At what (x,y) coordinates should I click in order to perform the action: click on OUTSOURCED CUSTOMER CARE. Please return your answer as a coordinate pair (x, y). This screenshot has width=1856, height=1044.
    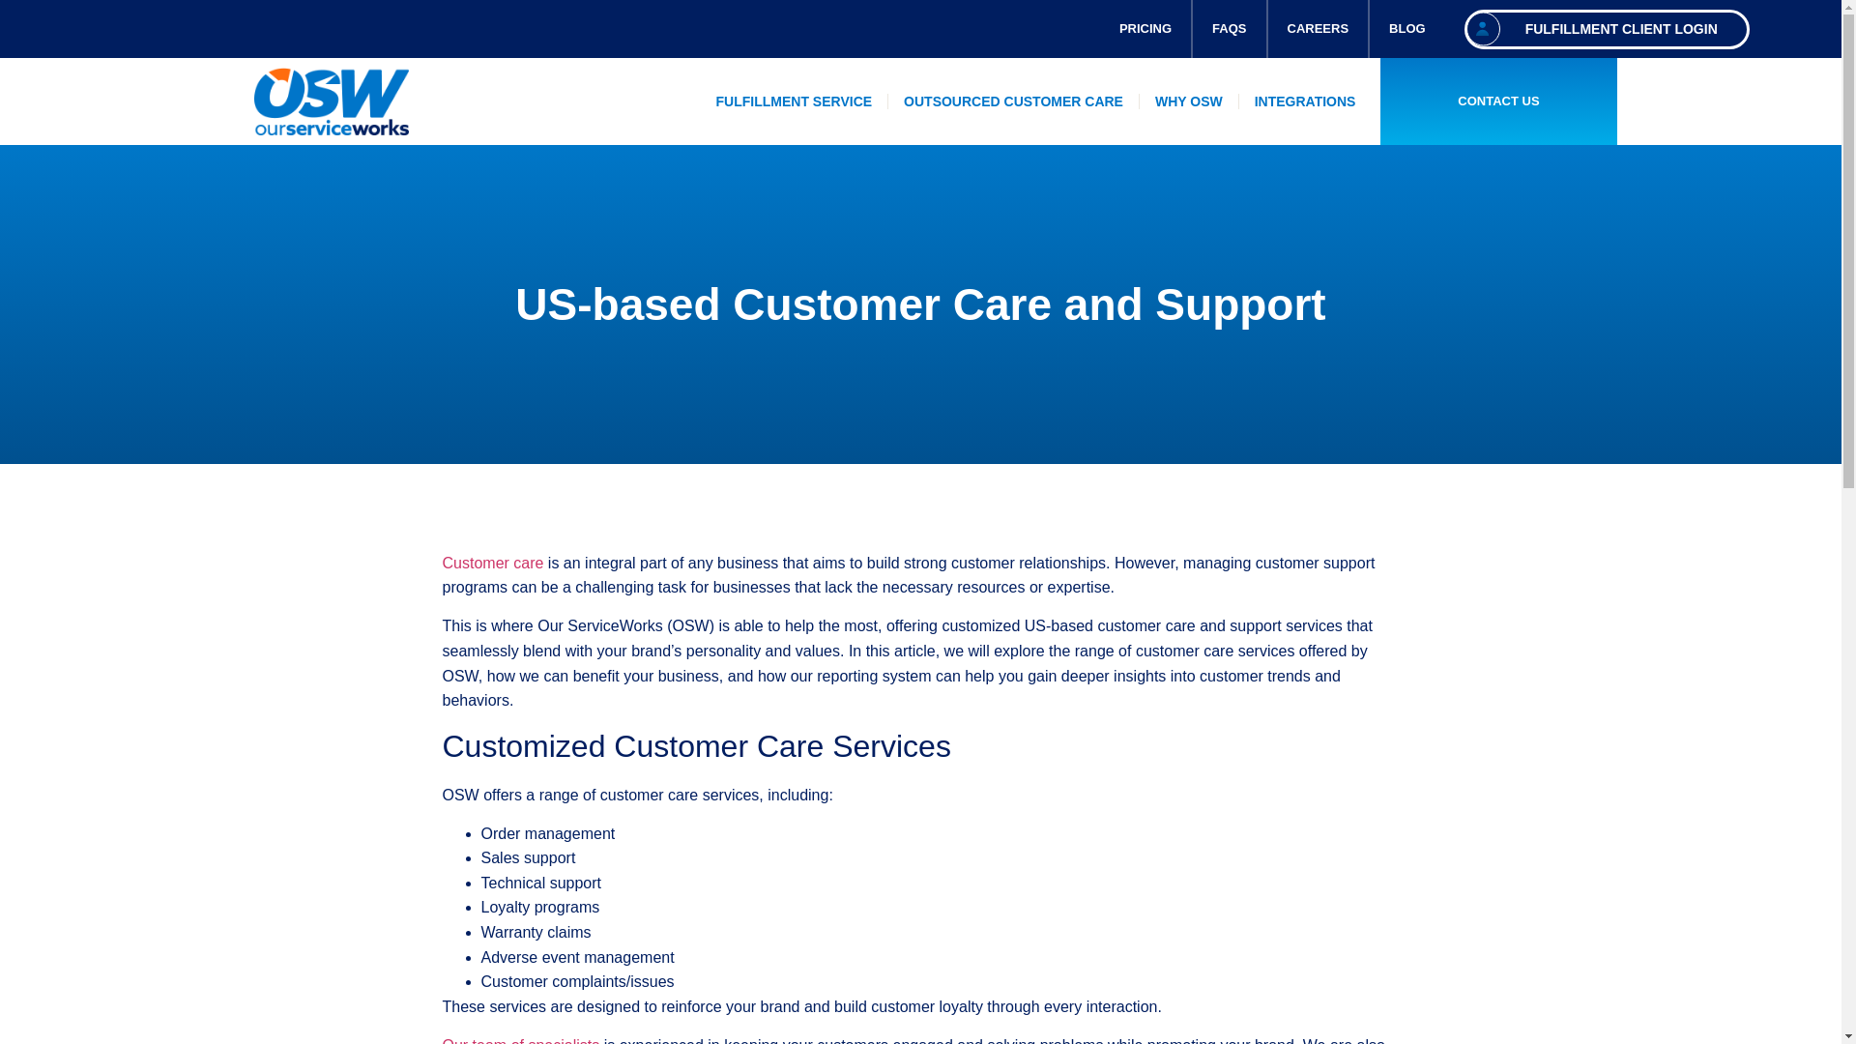
    Looking at the image, I should click on (1013, 101).